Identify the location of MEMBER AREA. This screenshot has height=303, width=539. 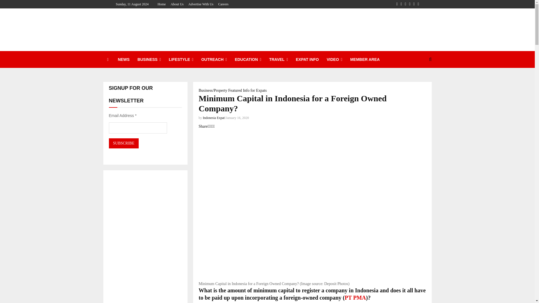
(364, 59).